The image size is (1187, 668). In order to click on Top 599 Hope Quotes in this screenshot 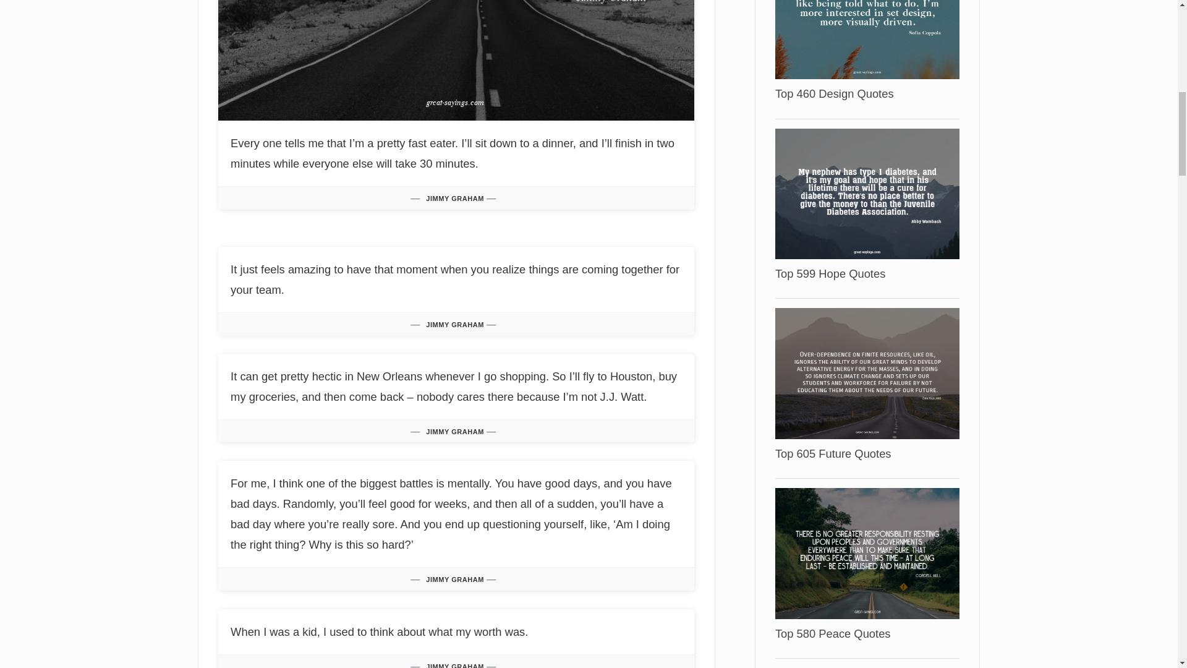, I will do `click(867, 193)`.